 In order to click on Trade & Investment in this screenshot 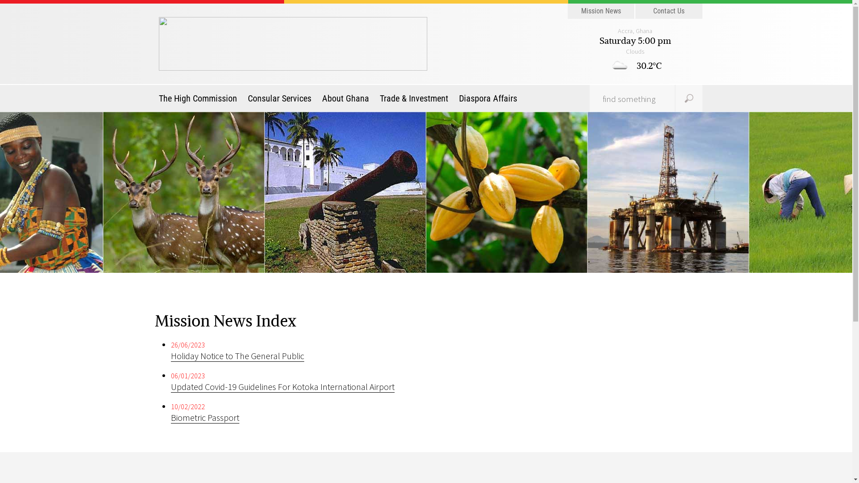, I will do `click(414, 98)`.